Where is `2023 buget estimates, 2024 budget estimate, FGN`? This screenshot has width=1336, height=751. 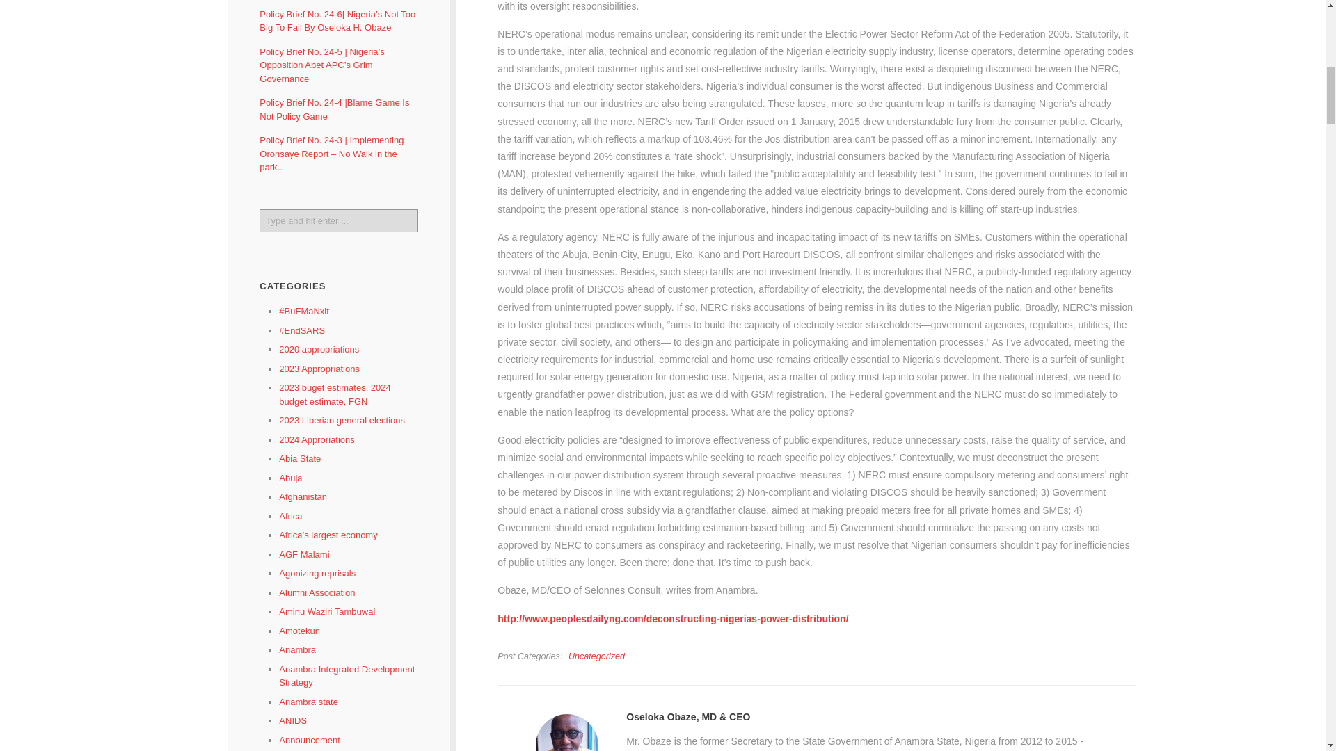 2023 buget estimates, 2024 budget estimate, FGN is located at coordinates (334, 394).